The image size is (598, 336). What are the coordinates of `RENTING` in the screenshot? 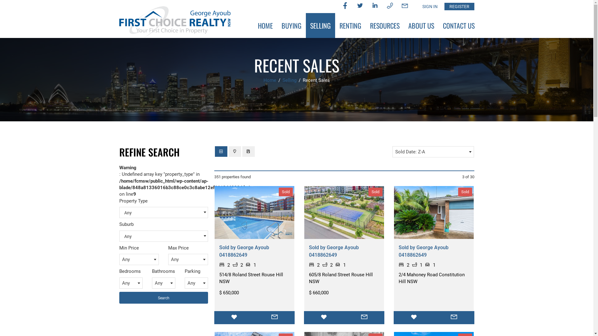 It's located at (350, 26).